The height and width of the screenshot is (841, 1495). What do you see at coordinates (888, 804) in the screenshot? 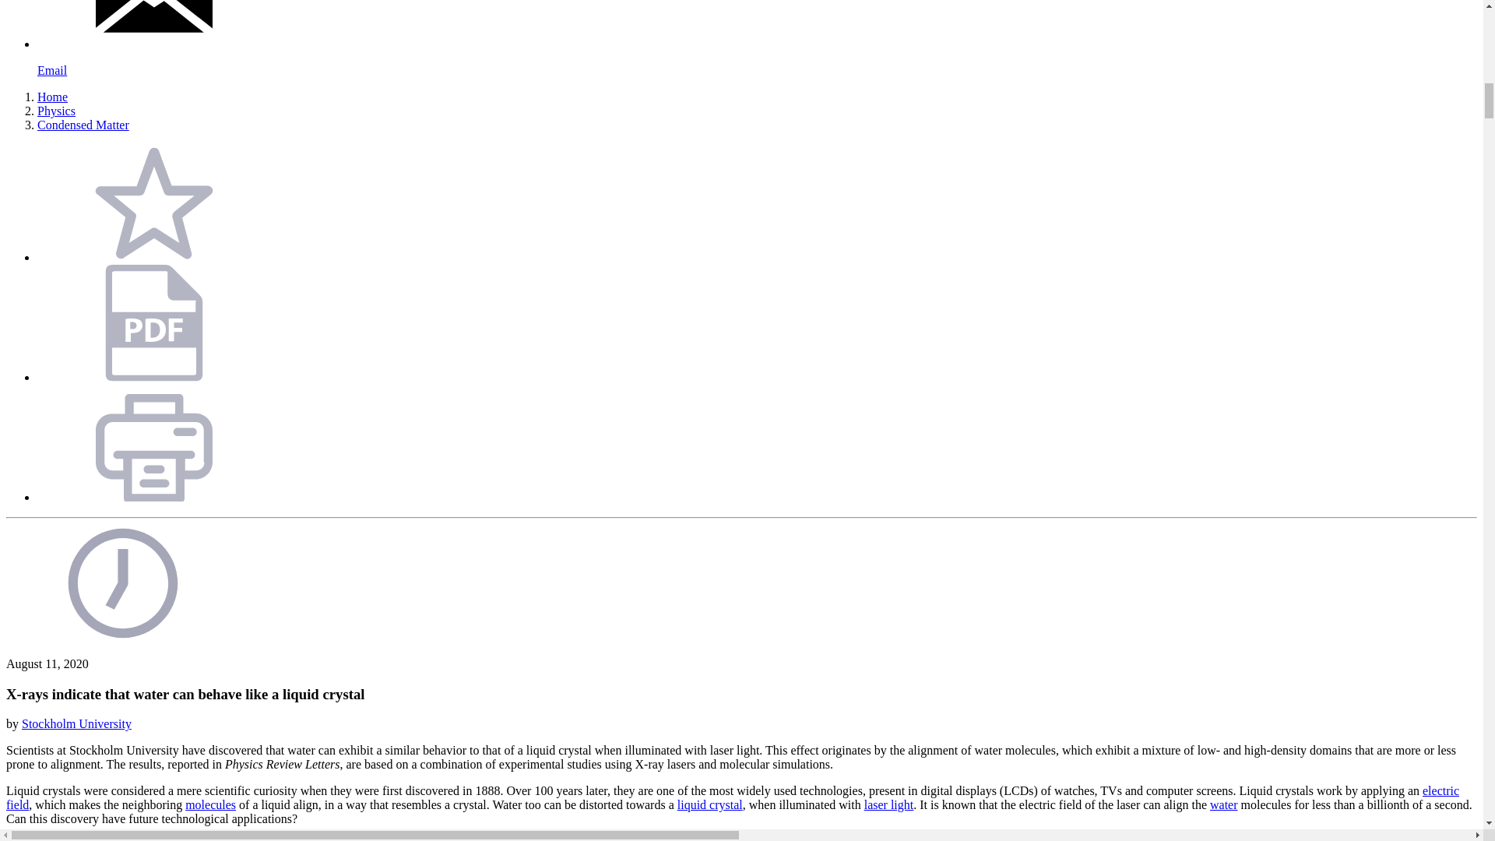
I see `laser light` at bounding box center [888, 804].